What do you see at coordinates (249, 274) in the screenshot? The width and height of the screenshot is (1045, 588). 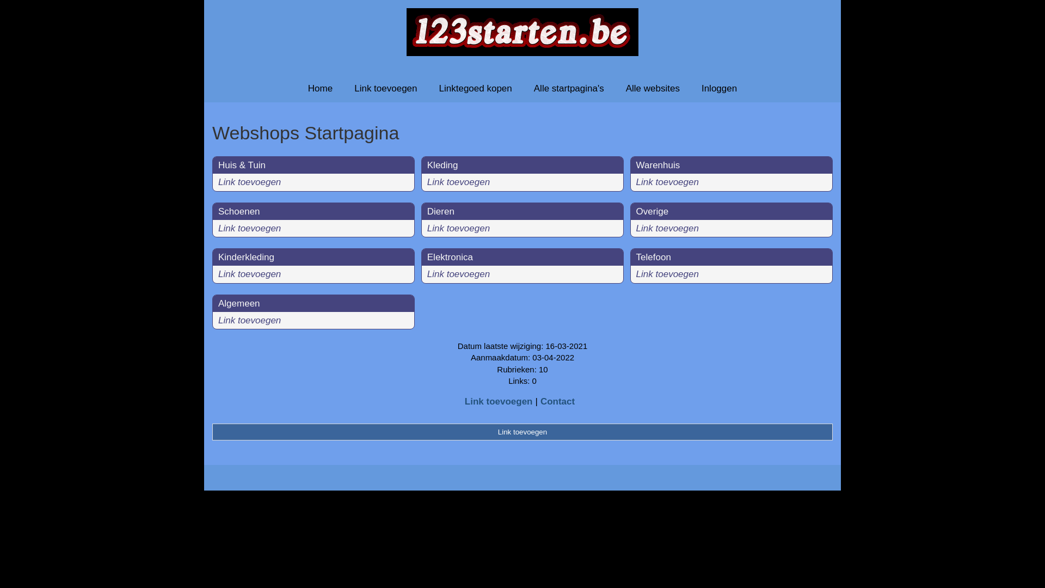 I see `Link toevoegen` at bounding box center [249, 274].